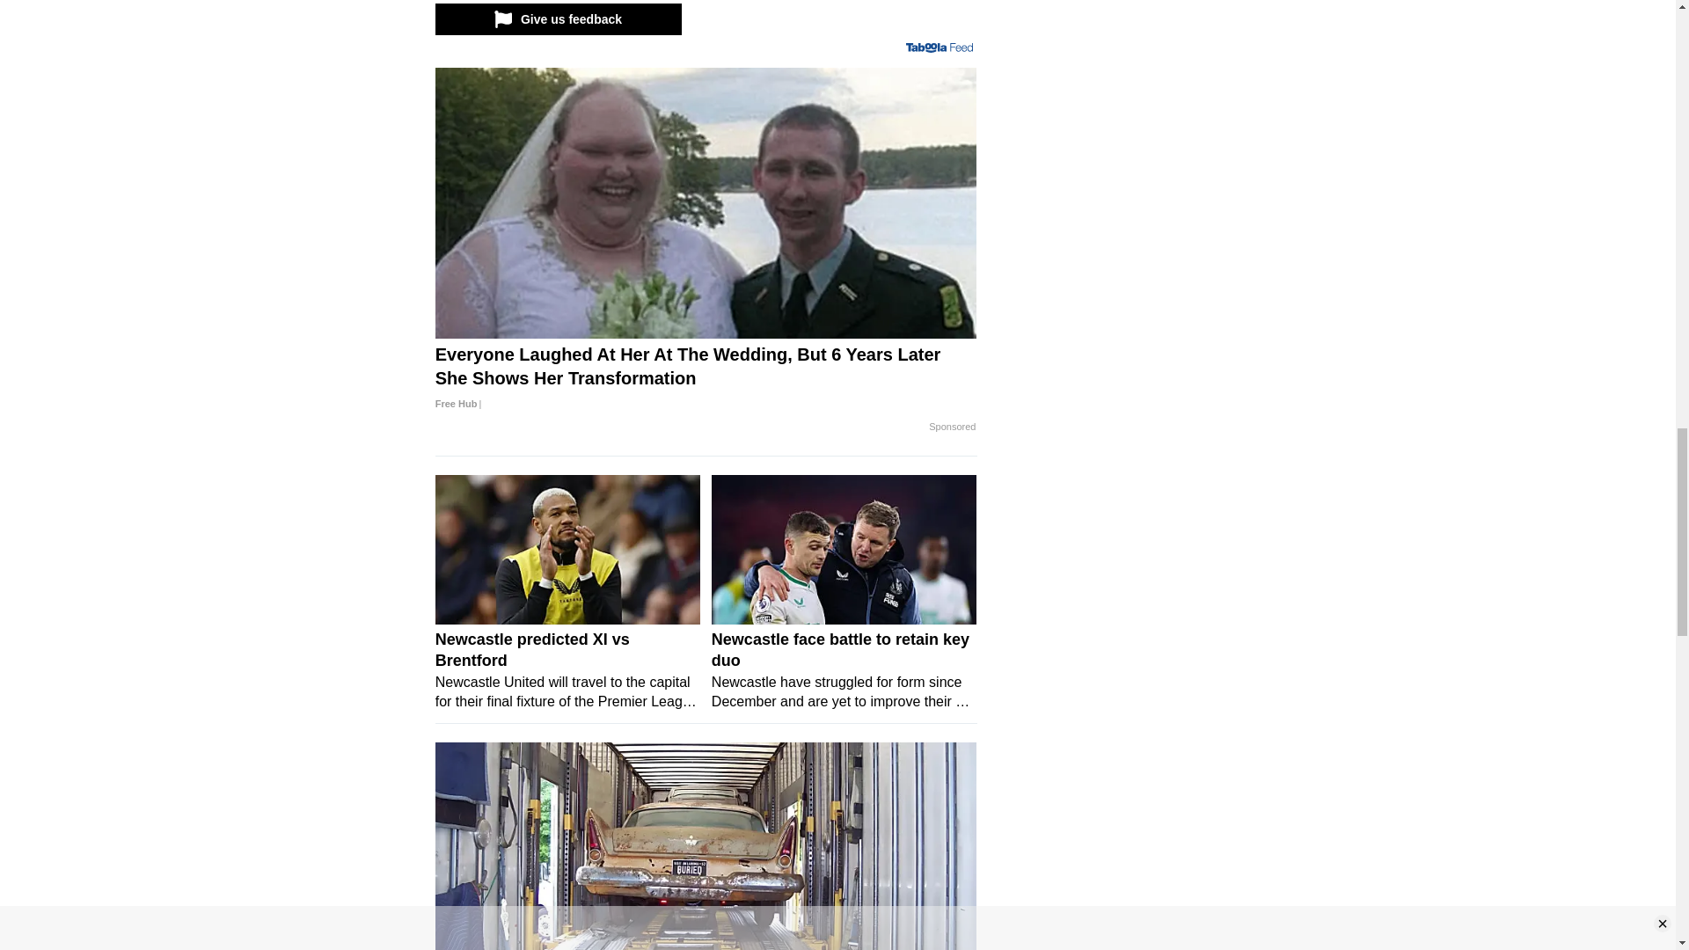 The image size is (1689, 950). I want to click on Newcastle face battle to retain key duo, so click(844, 549).